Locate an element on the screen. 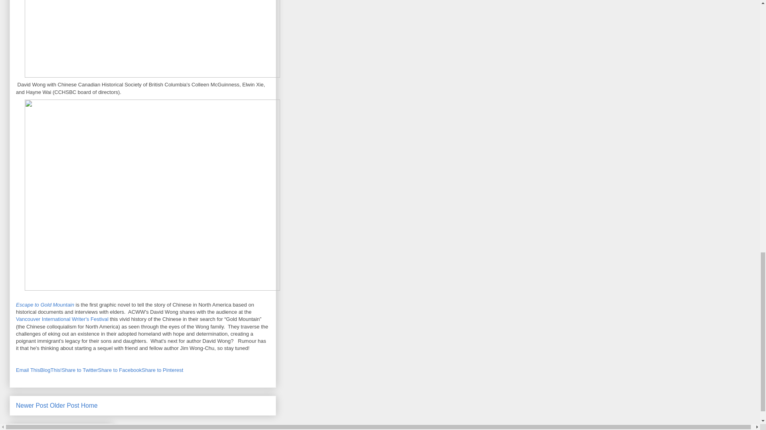 Image resolution: width=766 pixels, height=430 pixels. Share to Facebook is located at coordinates (120, 370).